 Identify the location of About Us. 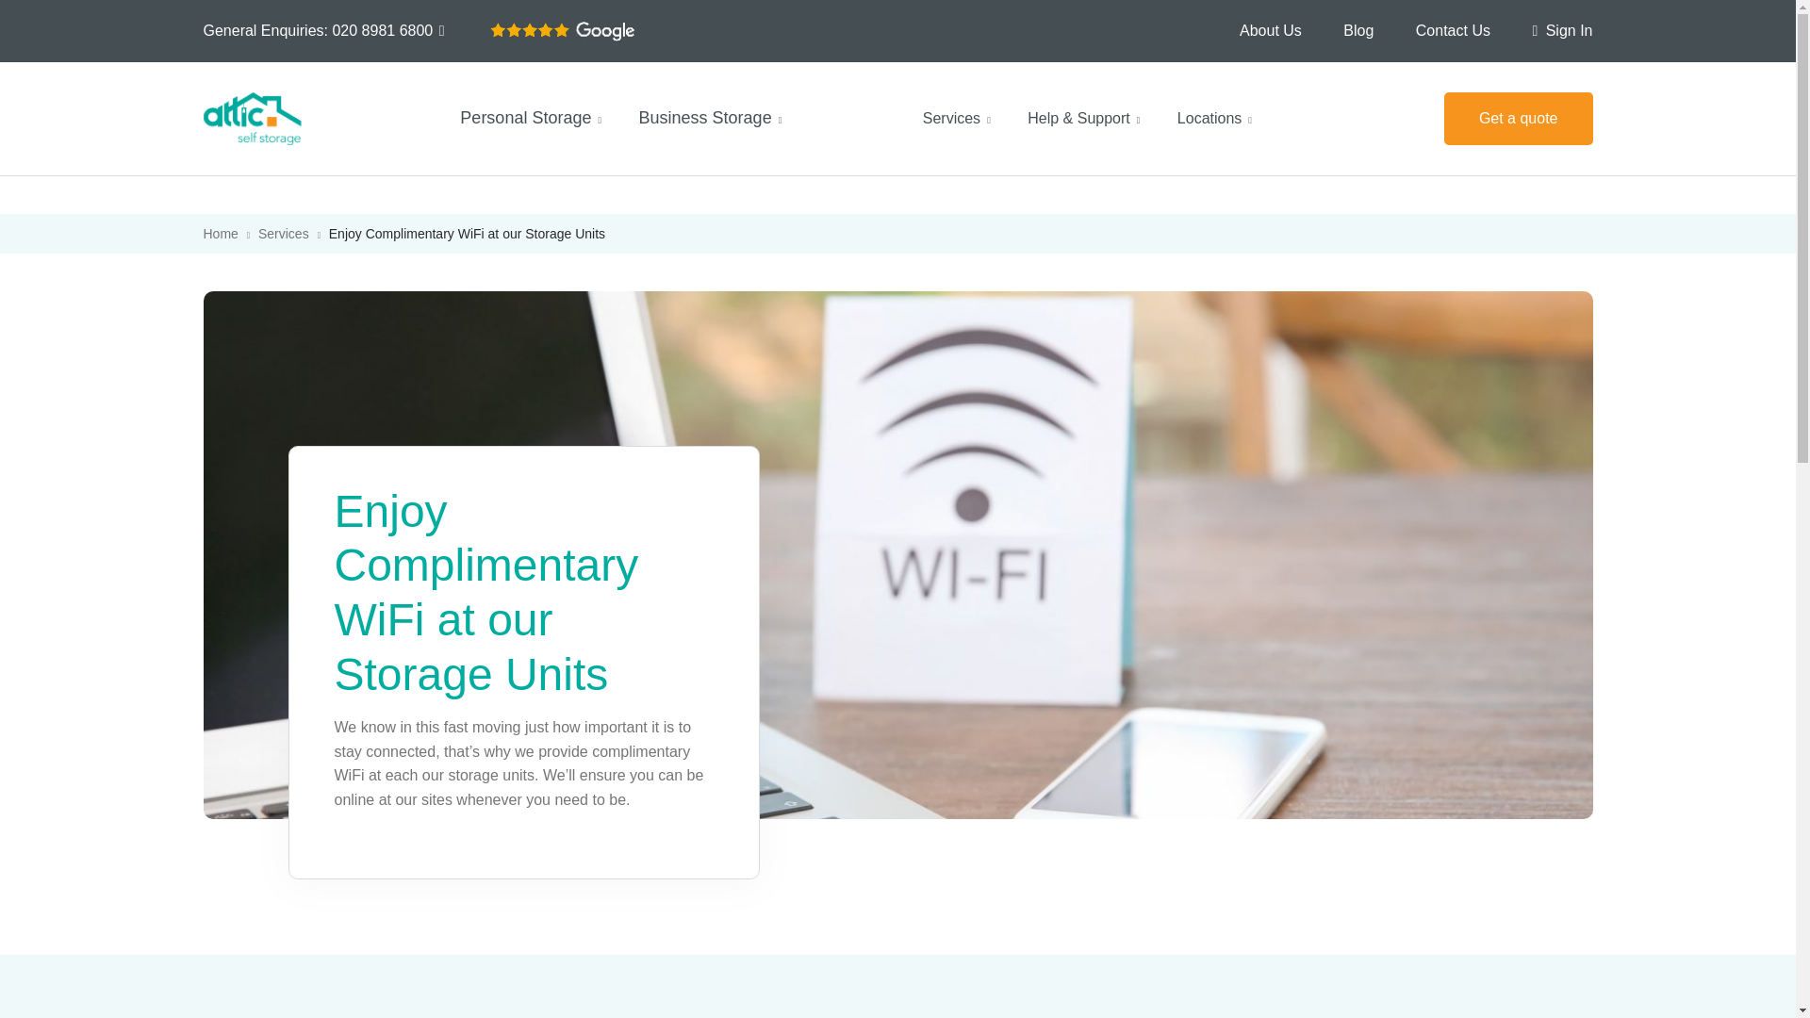
(1271, 30).